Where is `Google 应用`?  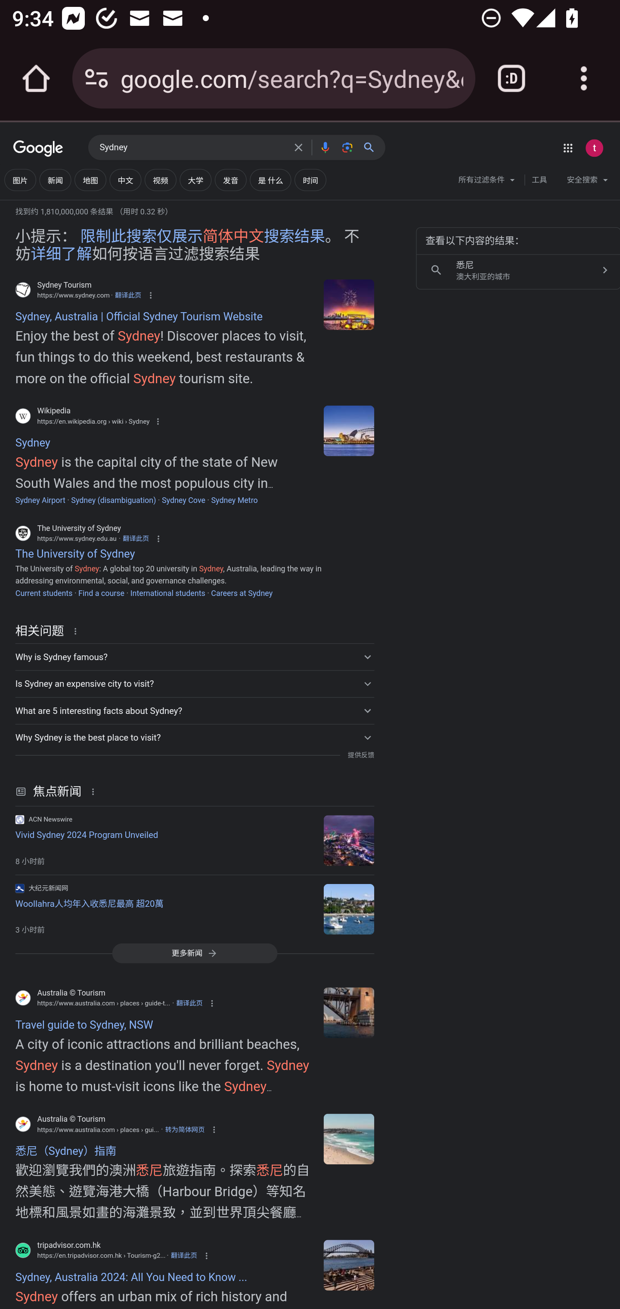 Google 应用 is located at coordinates (567, 148).